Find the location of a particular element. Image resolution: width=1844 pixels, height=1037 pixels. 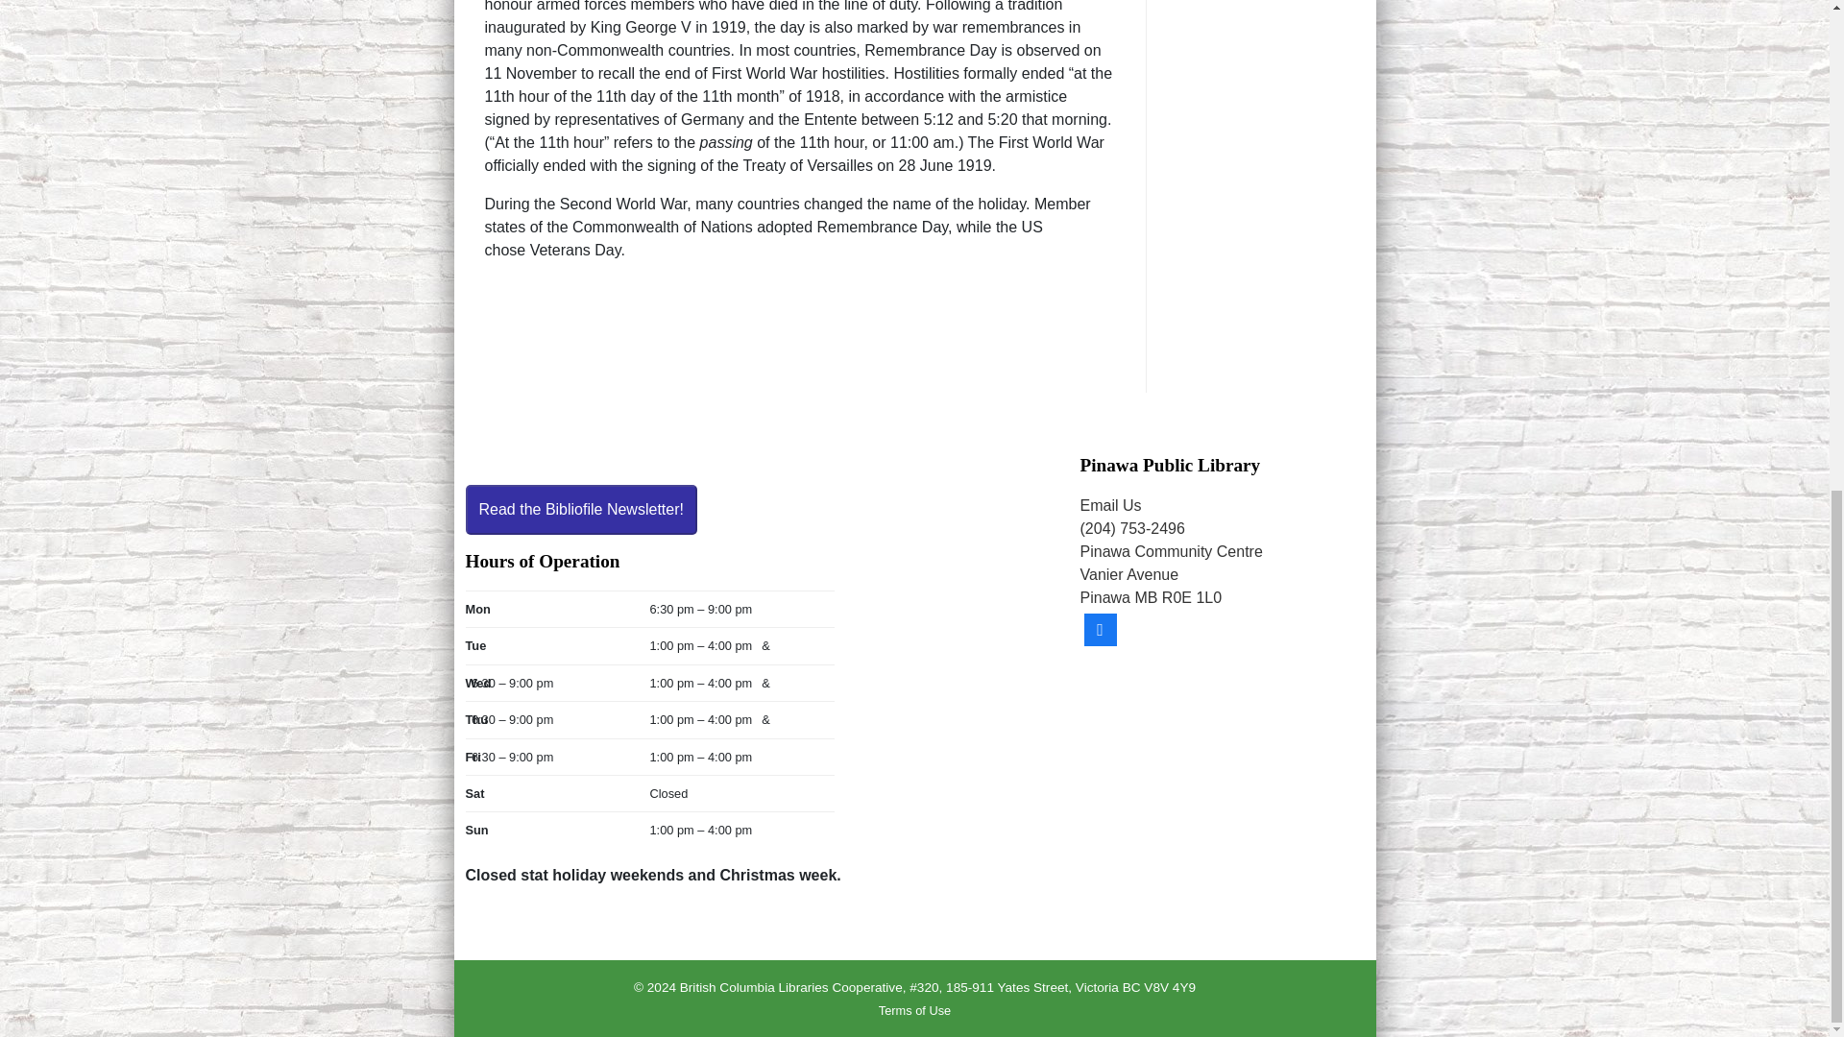

Terms of Use is located at coordinates (914, 1010).